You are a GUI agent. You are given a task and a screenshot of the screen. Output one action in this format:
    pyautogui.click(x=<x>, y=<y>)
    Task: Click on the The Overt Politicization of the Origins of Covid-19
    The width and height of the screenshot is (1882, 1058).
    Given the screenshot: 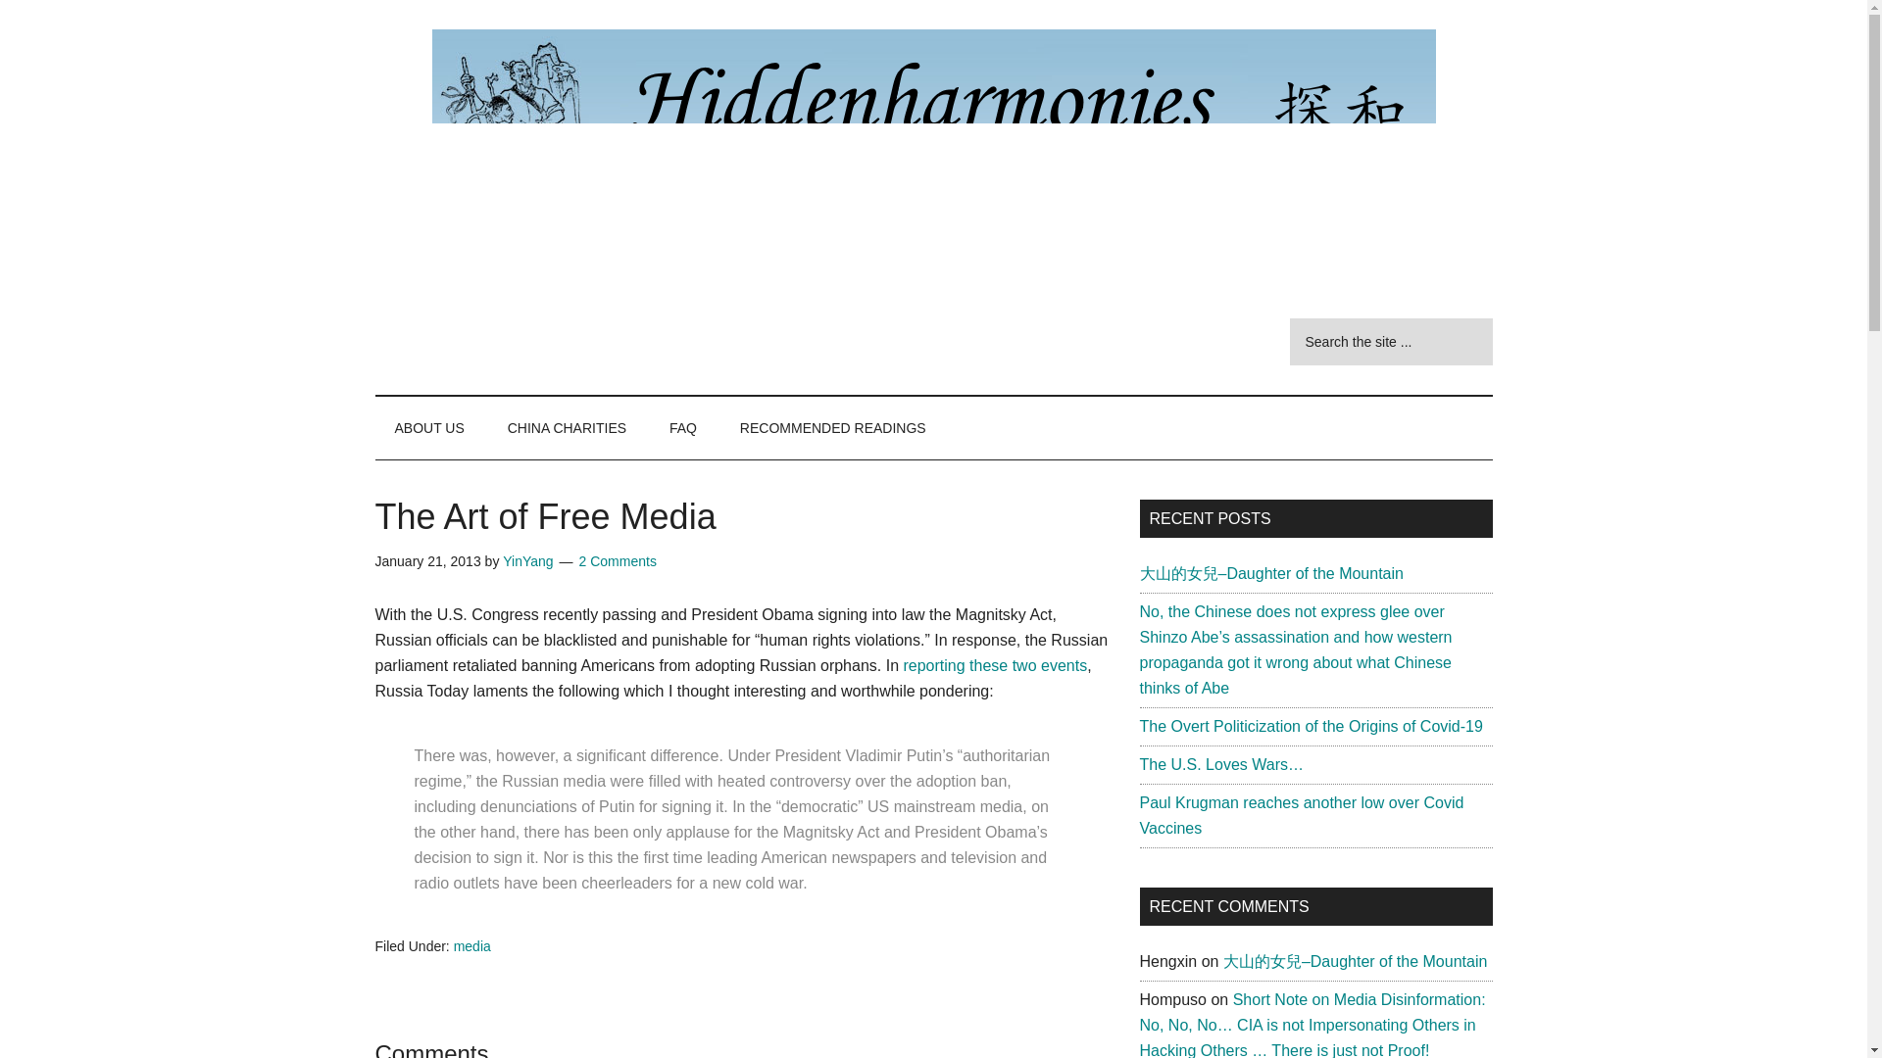 What is the action you would take?
    pyautogui.click(x=1310, y=726)
    